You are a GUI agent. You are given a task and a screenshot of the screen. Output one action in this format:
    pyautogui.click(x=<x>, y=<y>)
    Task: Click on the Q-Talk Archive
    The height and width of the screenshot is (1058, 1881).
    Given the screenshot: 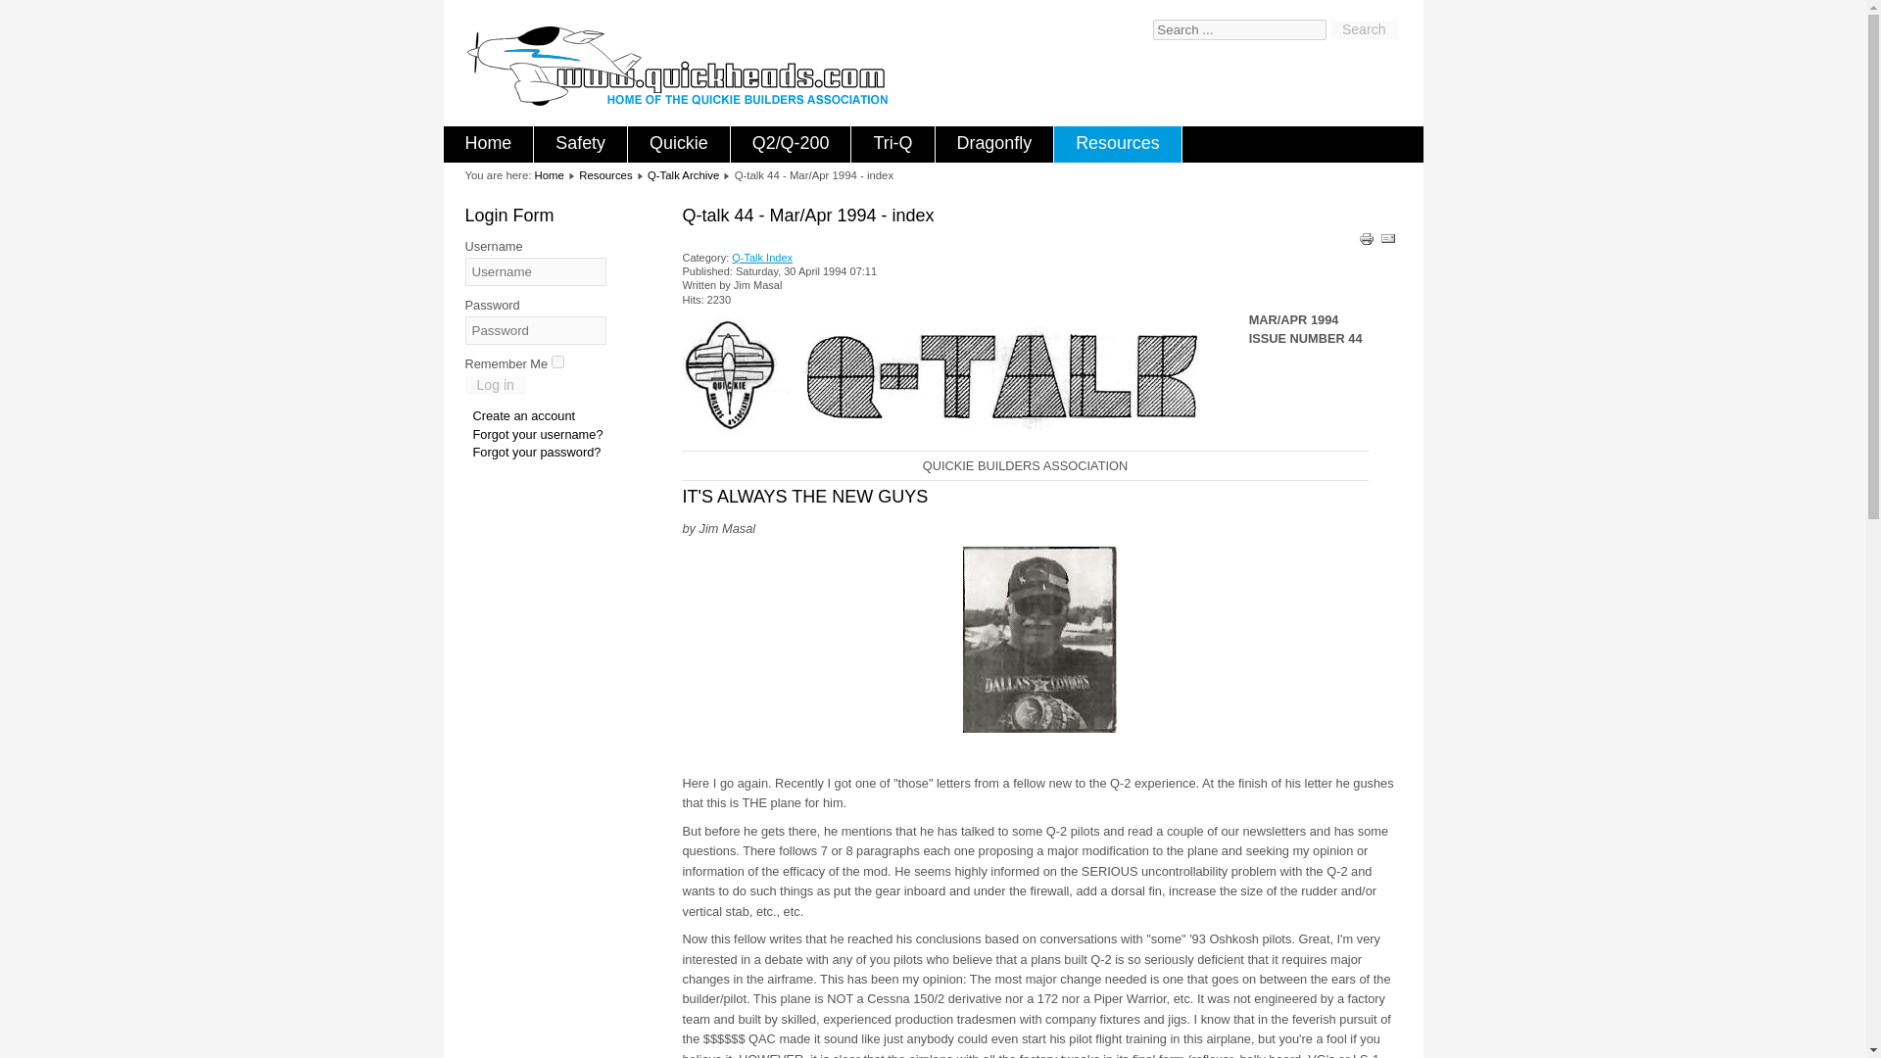 What is the action you would take?
    pyautogui.click(x=682, y=174)
    